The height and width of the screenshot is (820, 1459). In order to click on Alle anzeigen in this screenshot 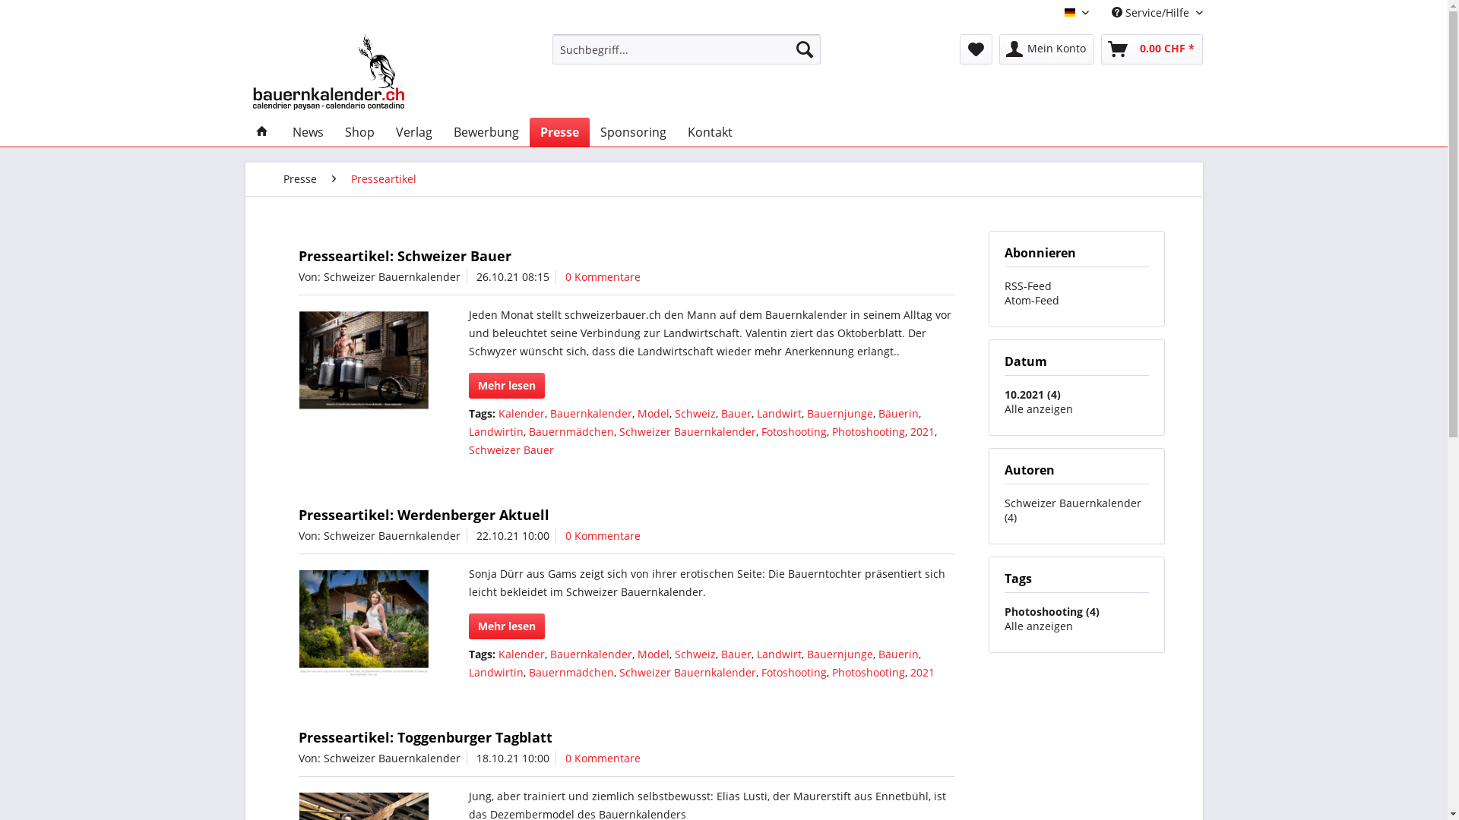, I will do `click(1039, 626)`.